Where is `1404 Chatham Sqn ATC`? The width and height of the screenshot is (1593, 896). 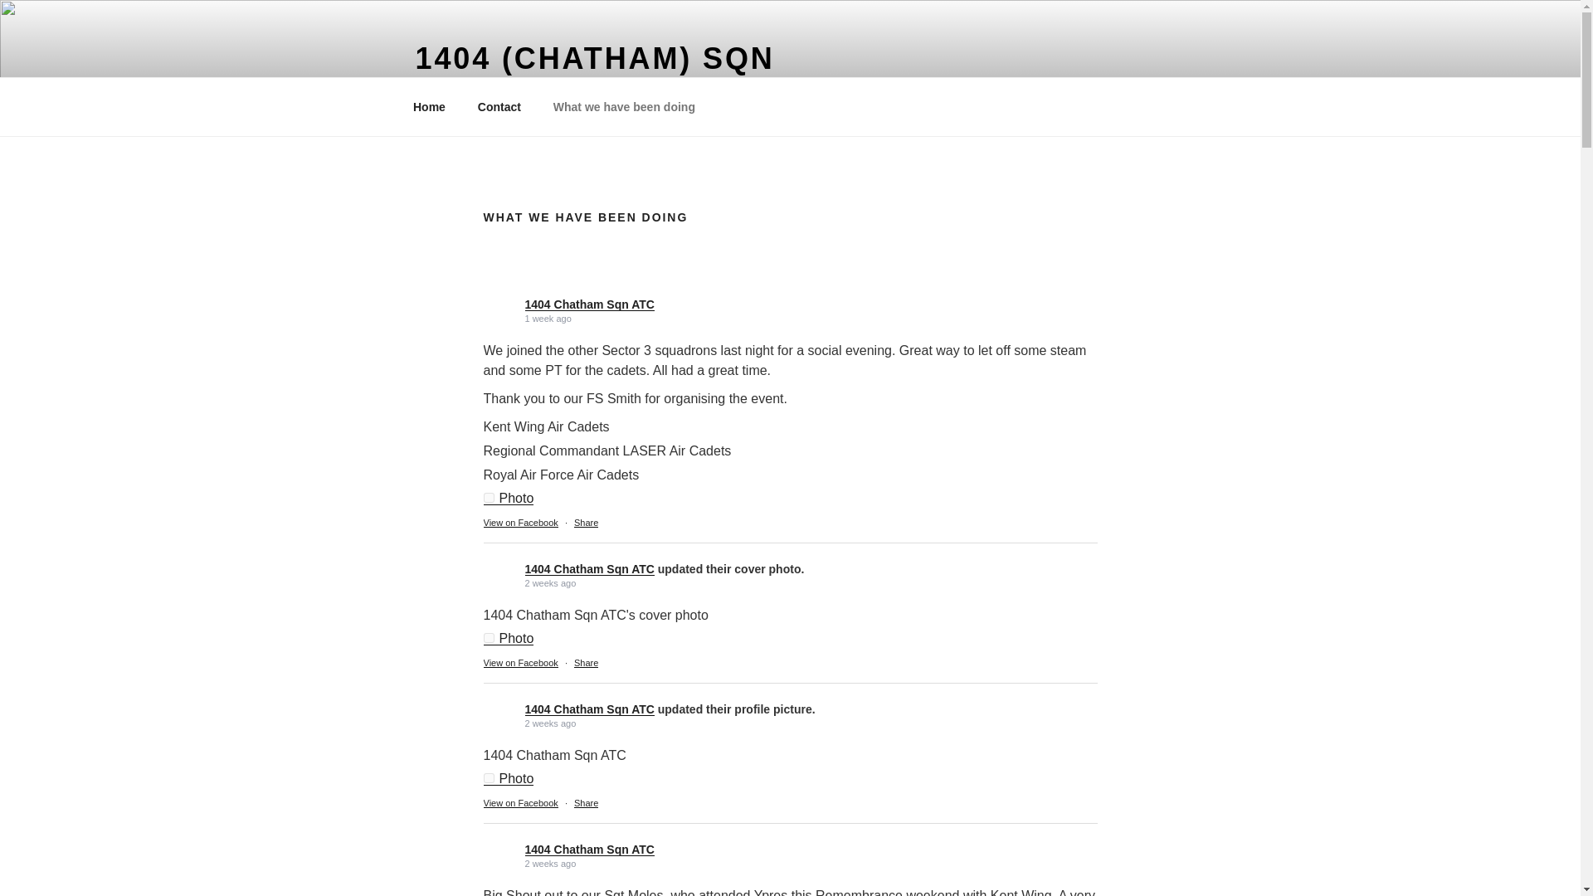
1404 Chatham Sqn ATC is located at coordinates (589, 850).